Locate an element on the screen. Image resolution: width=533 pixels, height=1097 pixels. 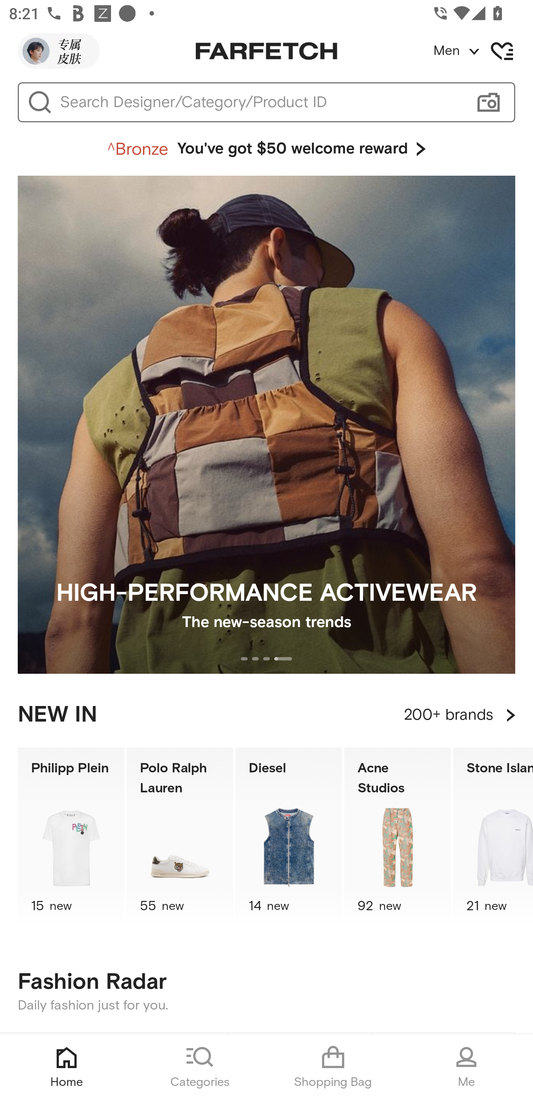
Men is located at coordinates (483, 51).